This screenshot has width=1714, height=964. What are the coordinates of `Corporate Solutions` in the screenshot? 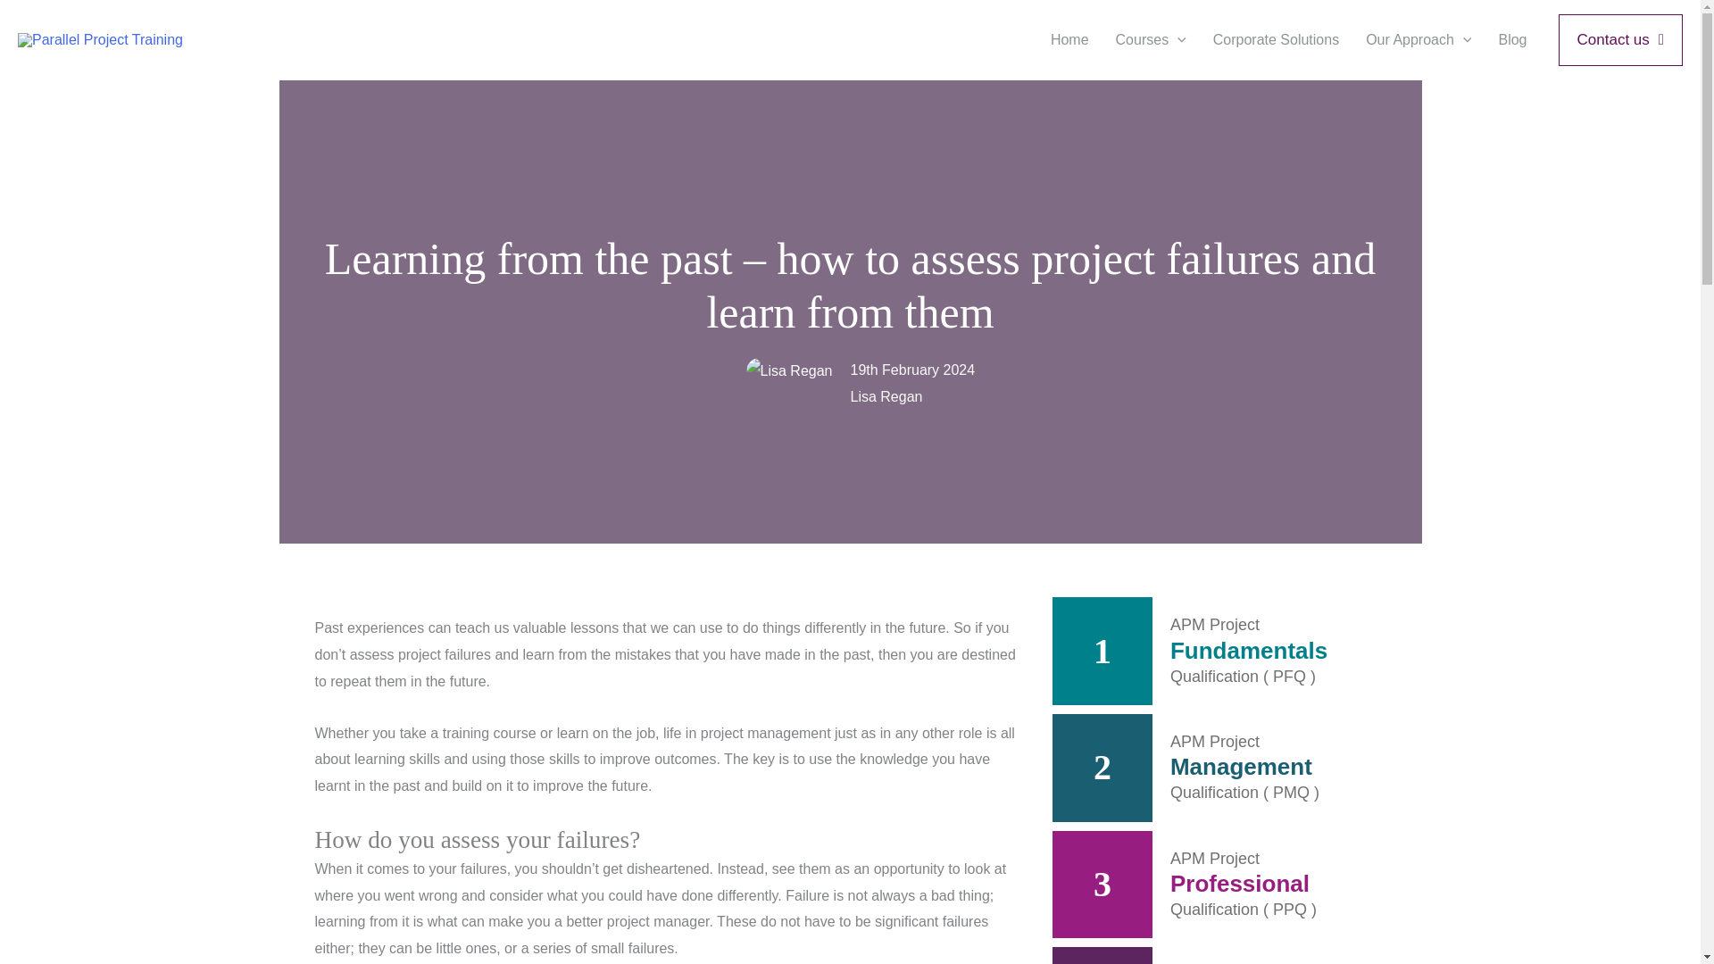 It's located at (1276, 39).